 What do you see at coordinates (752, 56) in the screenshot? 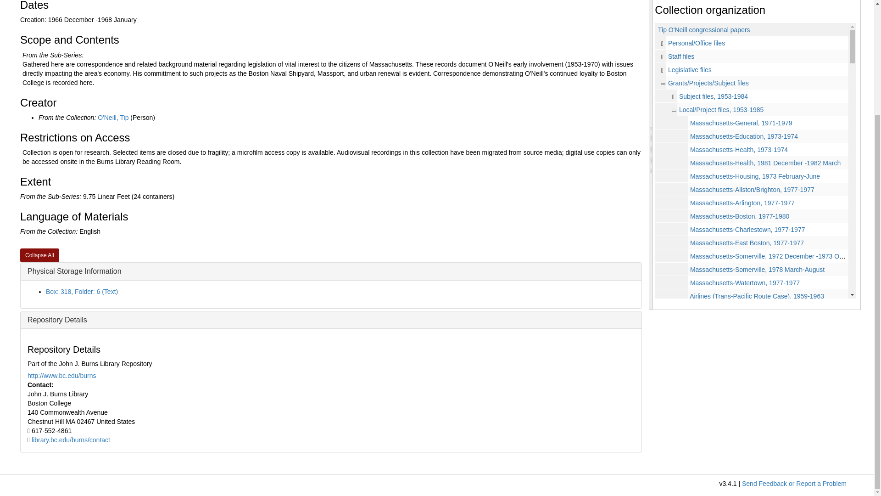
I see `Staff files` at bounding box center [752, 56].